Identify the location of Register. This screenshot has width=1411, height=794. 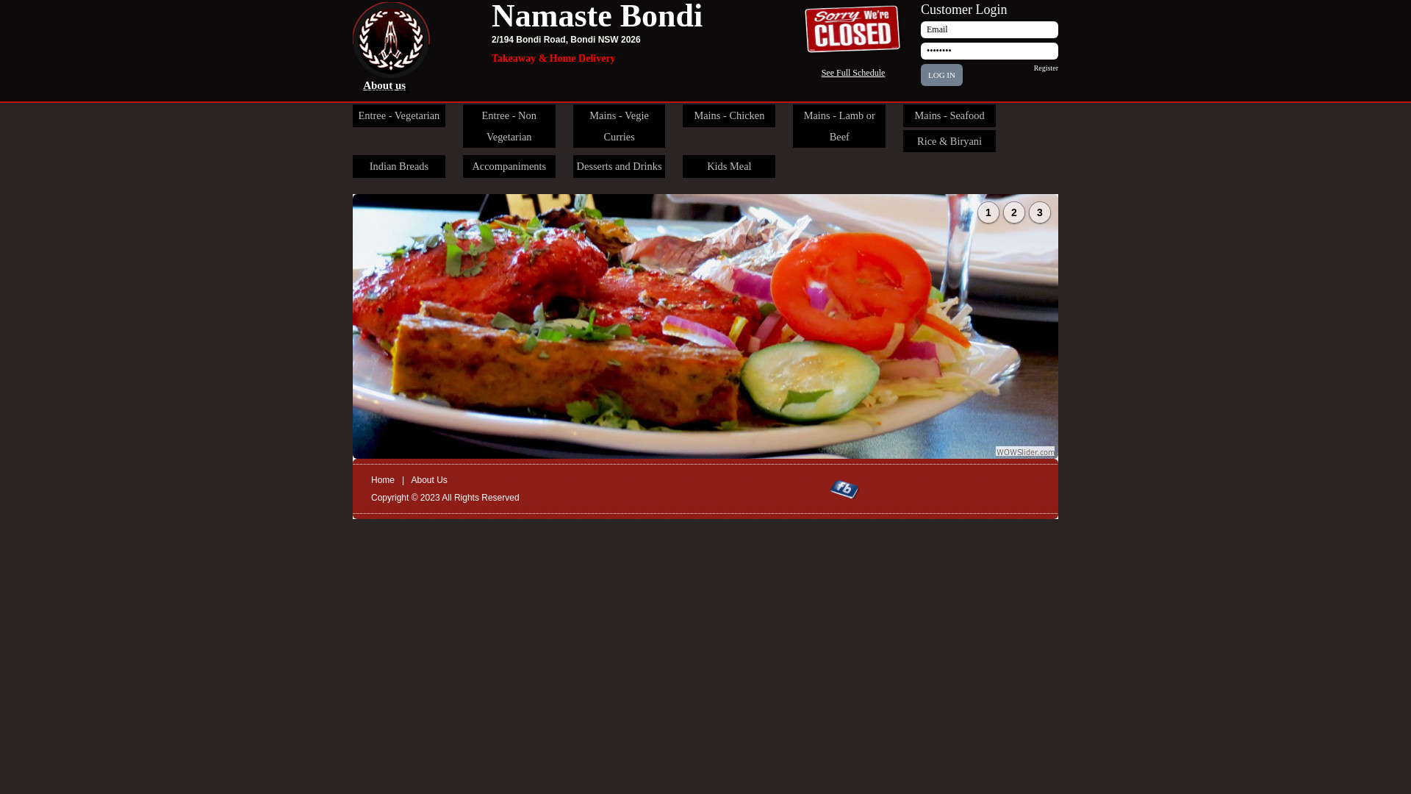
(1046, 68).